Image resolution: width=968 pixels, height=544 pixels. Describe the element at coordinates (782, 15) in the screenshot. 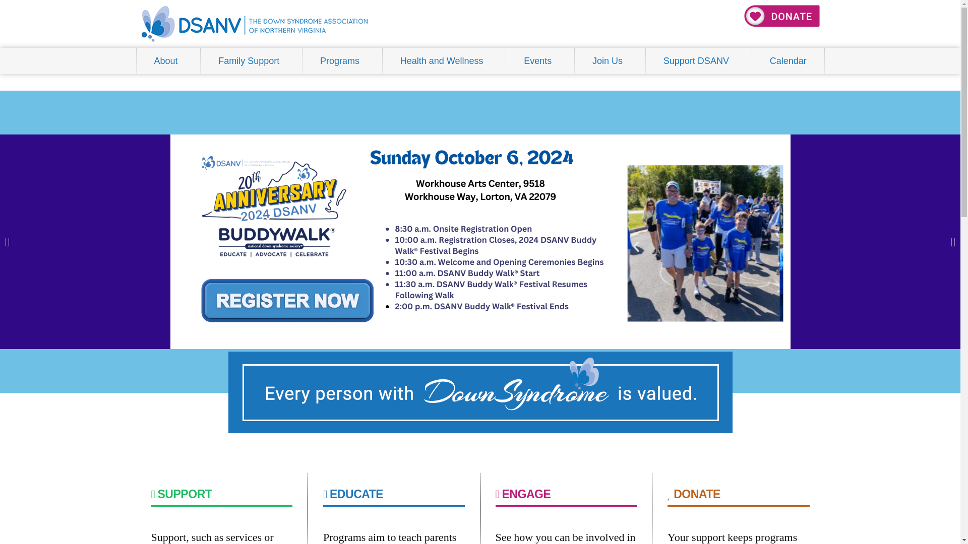

I see `Donate to DSANV` at that location.